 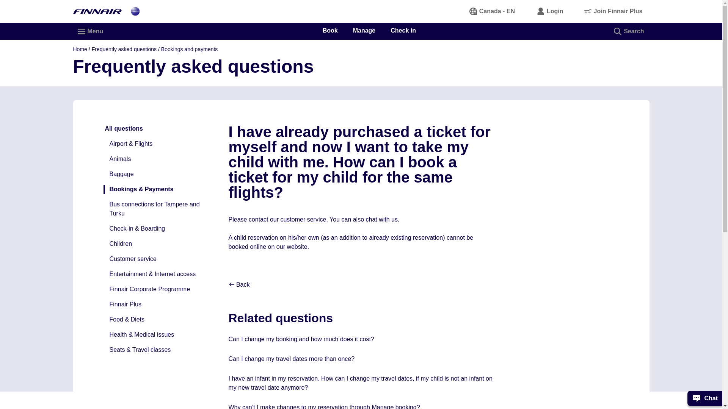 I want to click on Menu, so click(x=91, y=31).